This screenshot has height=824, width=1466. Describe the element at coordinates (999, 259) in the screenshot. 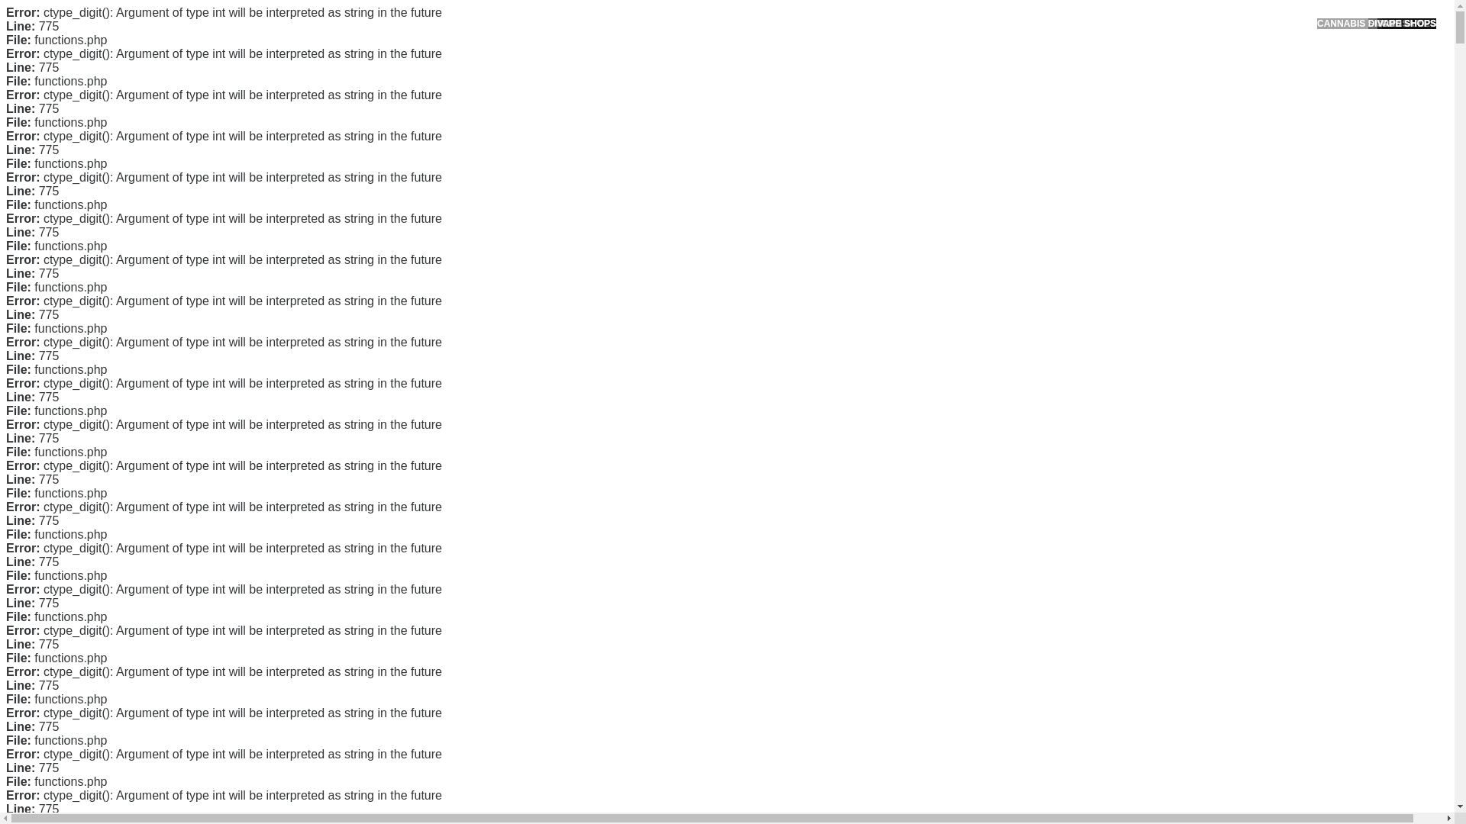

I see `Contact Us` at that location.